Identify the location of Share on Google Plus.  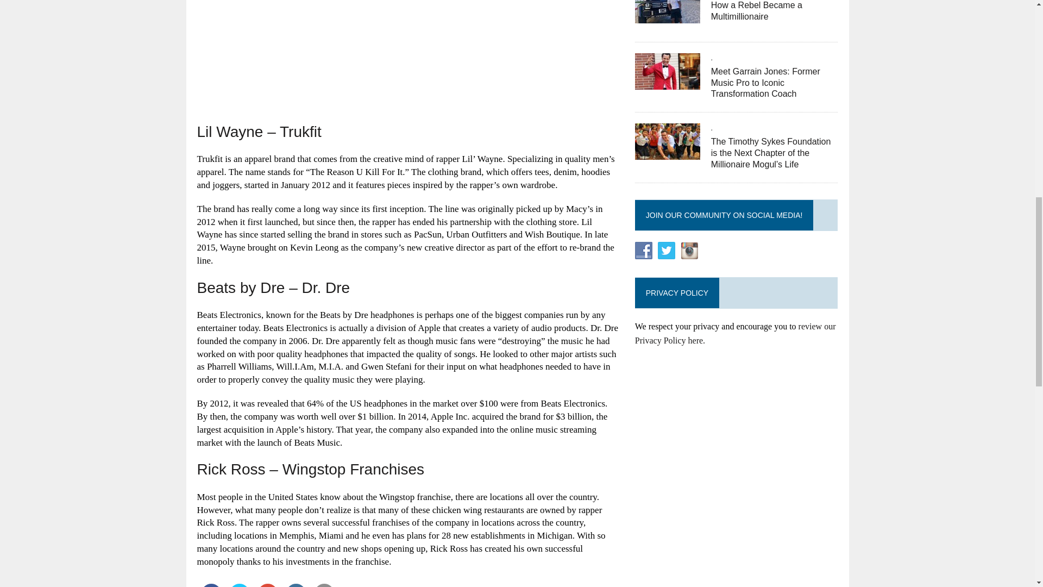
(267, 585).